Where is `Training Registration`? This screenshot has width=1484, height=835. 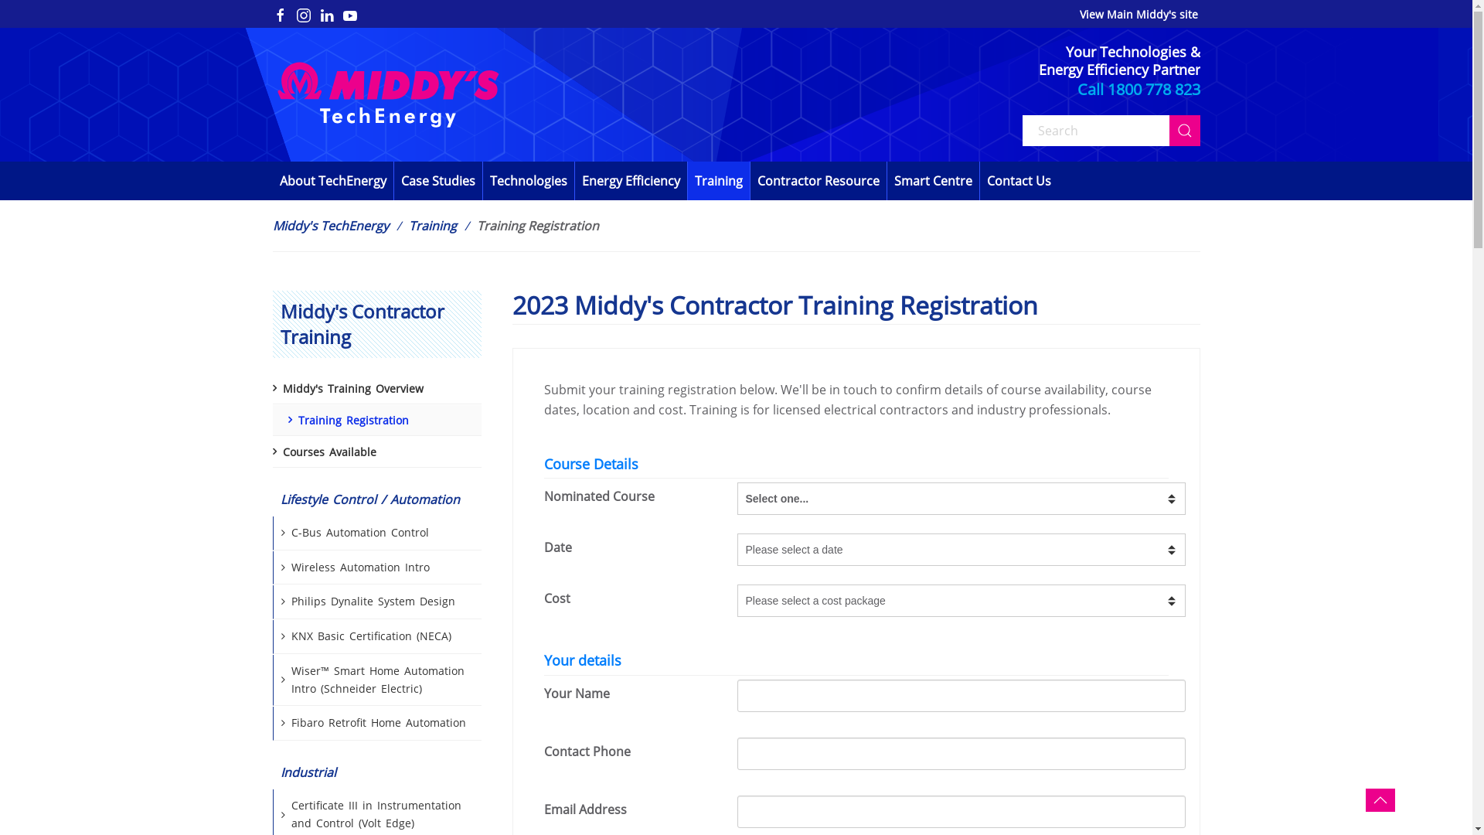
Training Registration is located at coordinates (376, 421).